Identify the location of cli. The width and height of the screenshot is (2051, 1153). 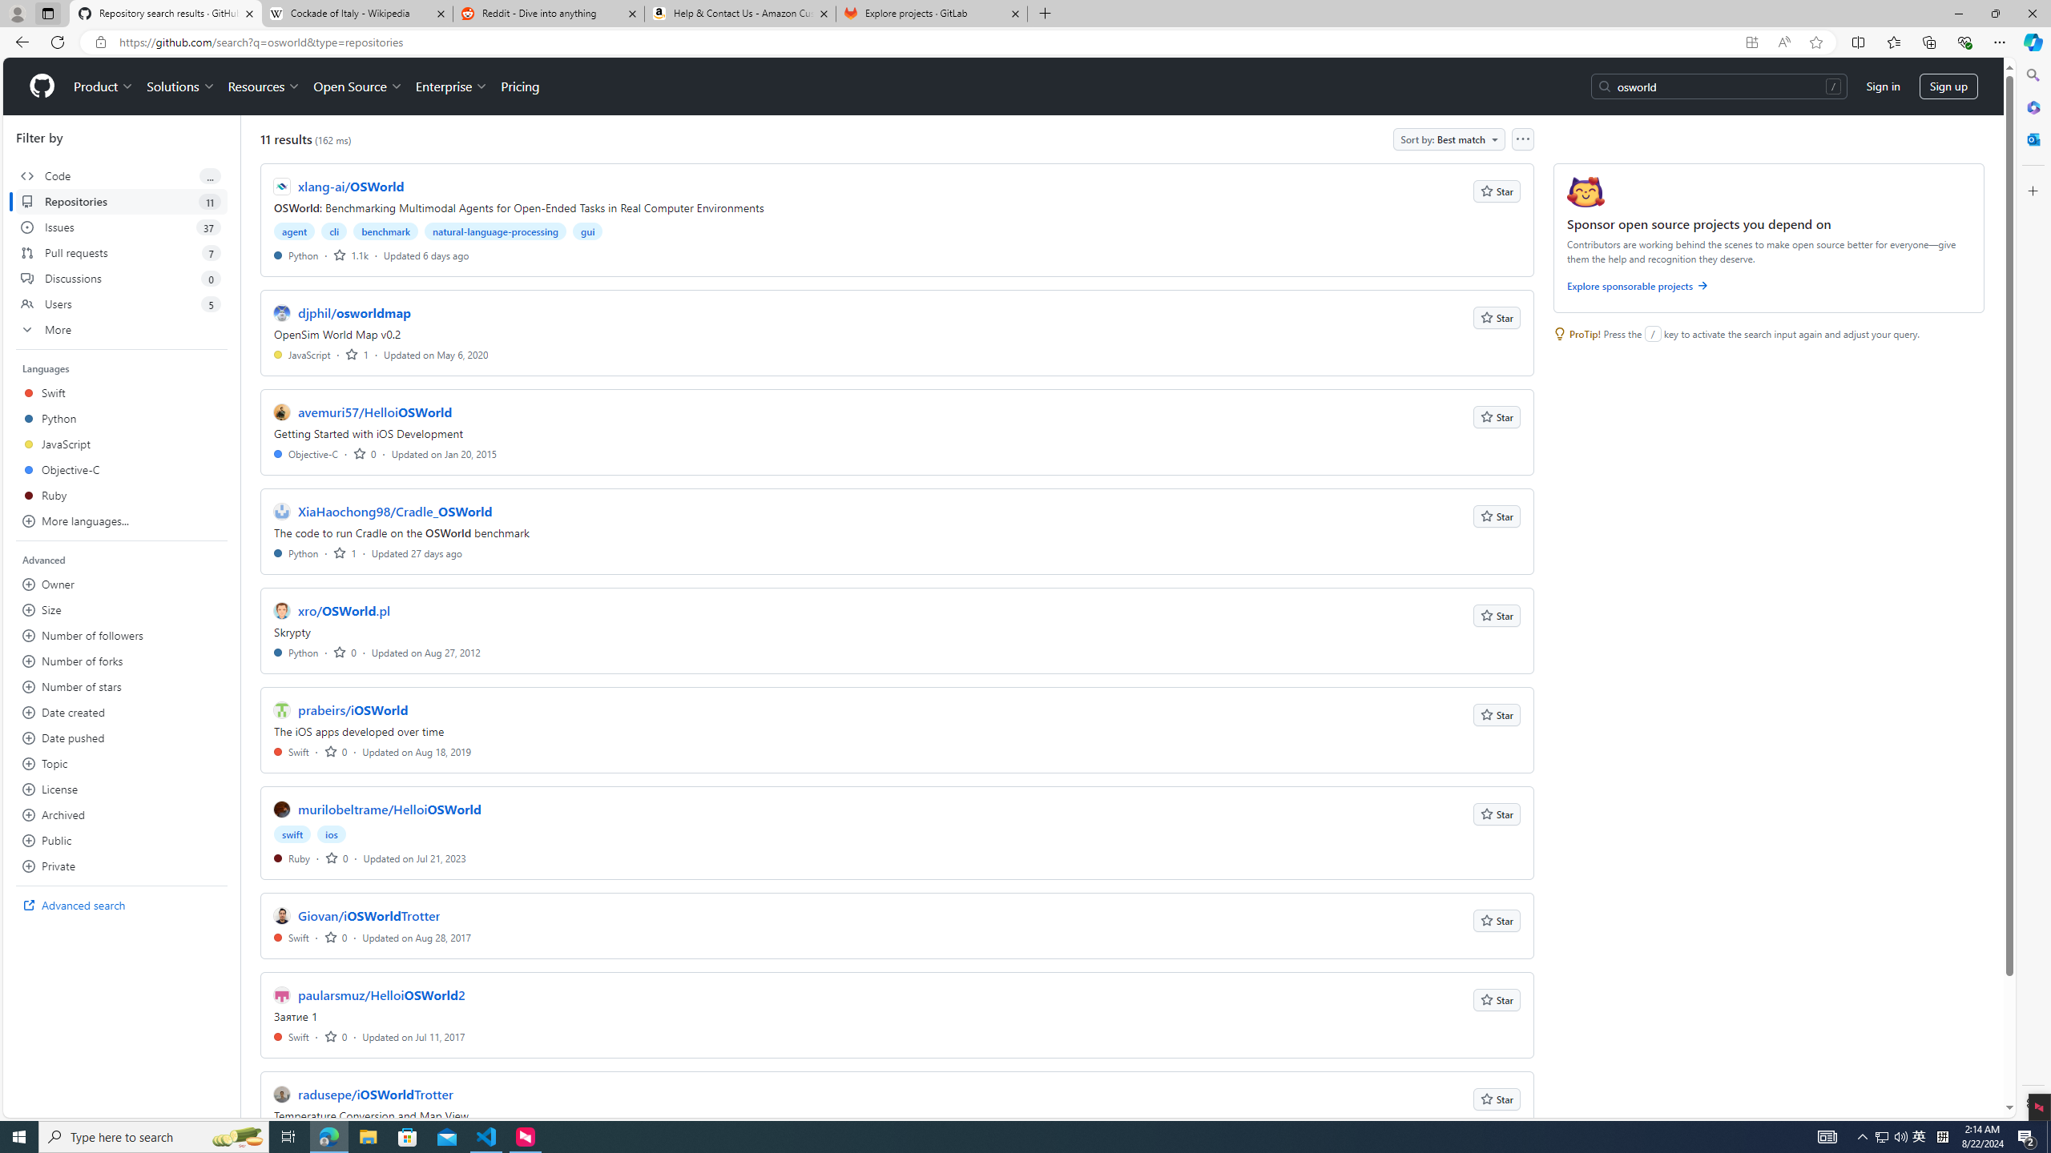
(335, 231).